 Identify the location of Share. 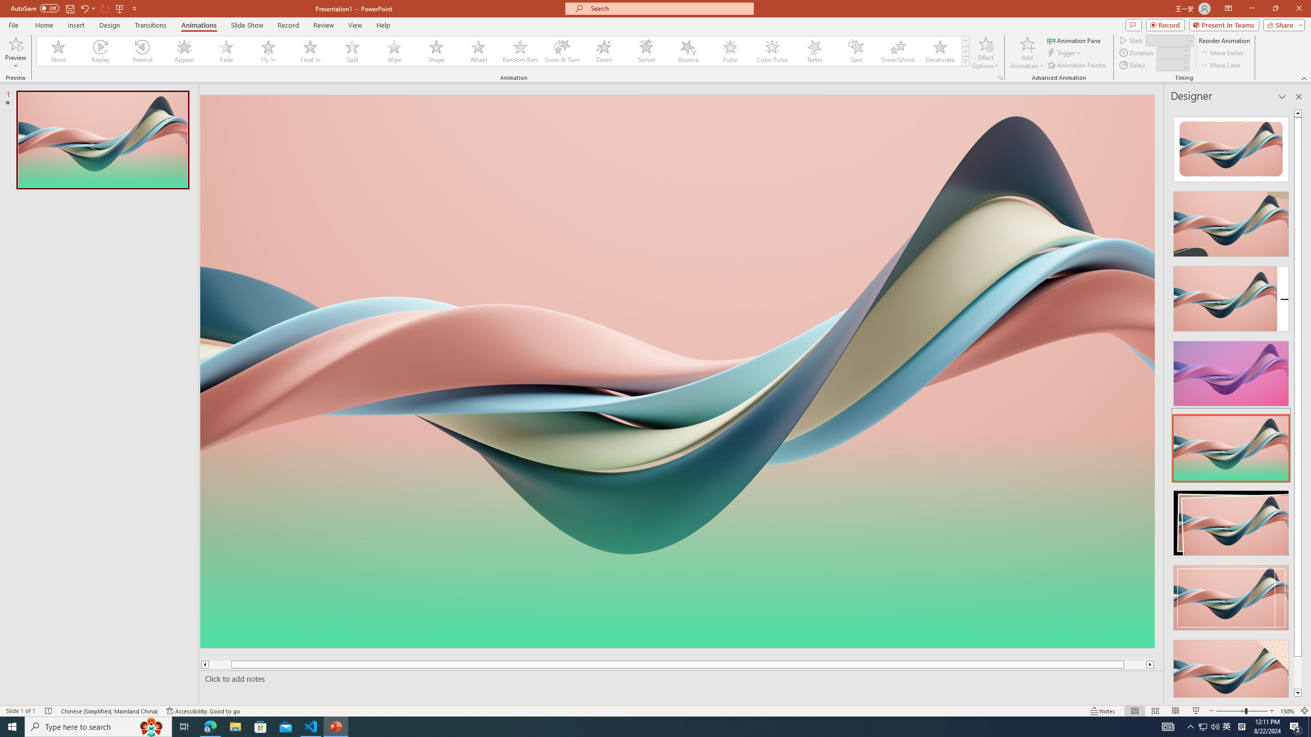
(1282, 25).